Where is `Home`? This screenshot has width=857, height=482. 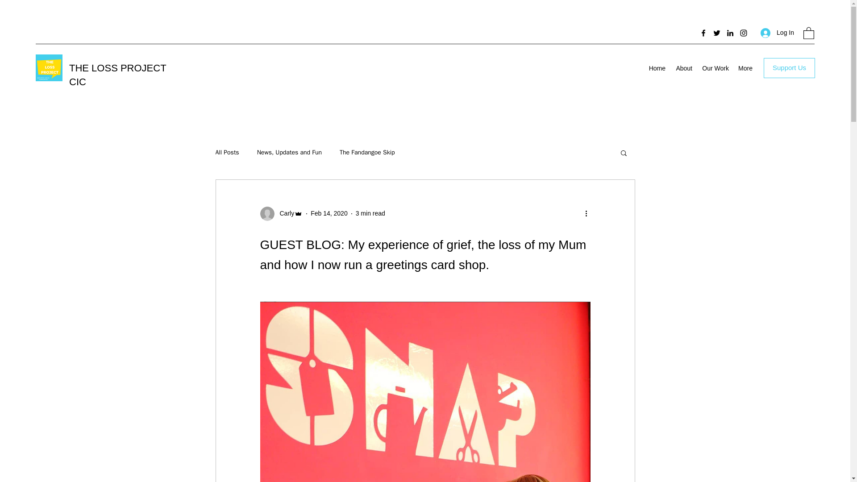 Home is located at coordinates (657, 68).